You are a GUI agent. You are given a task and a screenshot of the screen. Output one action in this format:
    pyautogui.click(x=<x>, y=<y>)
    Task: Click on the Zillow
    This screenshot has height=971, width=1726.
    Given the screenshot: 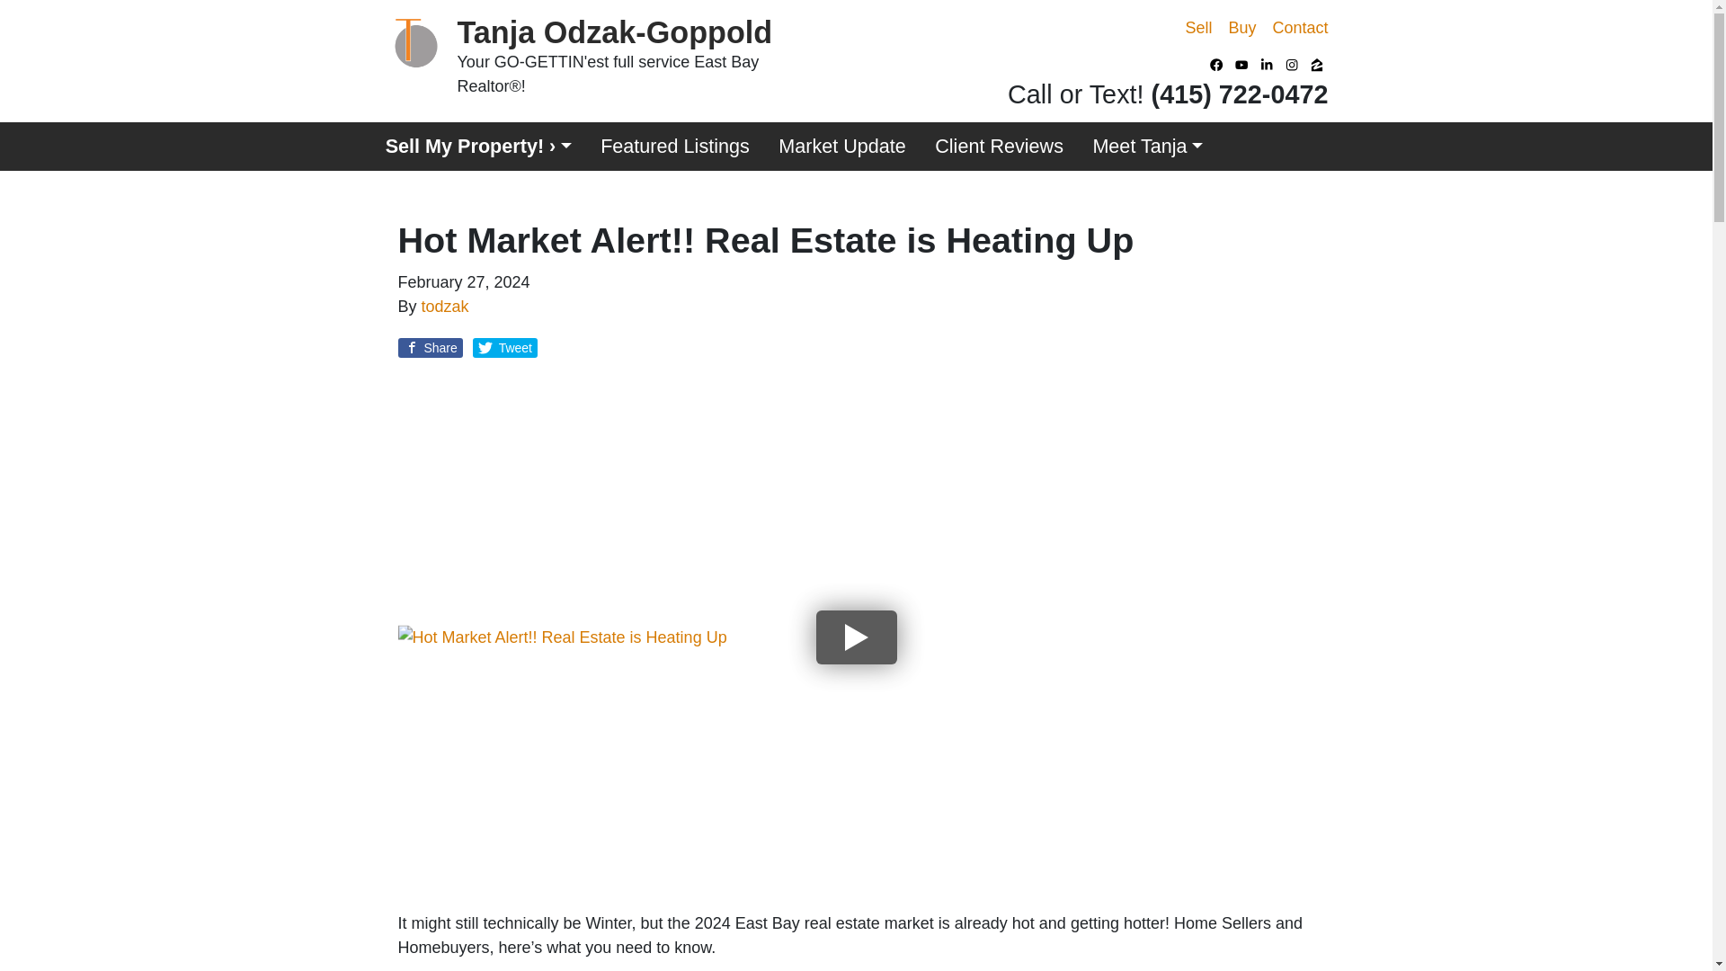 What is the action you would take?
    pyautogui.click(x=1318, y=65)
    